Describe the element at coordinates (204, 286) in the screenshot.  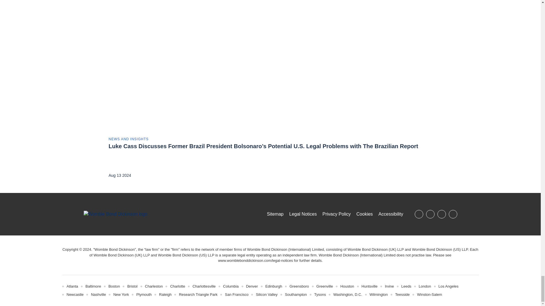
I see `Charlottesville, VA, US` at that location.